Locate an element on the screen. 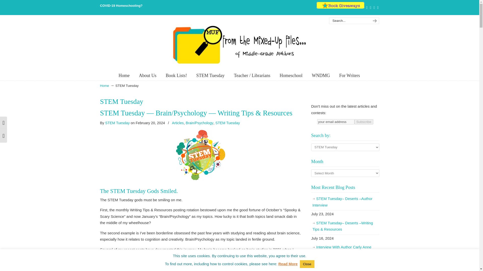  From The Mixed Up Files is located at coordinates (239, 44).